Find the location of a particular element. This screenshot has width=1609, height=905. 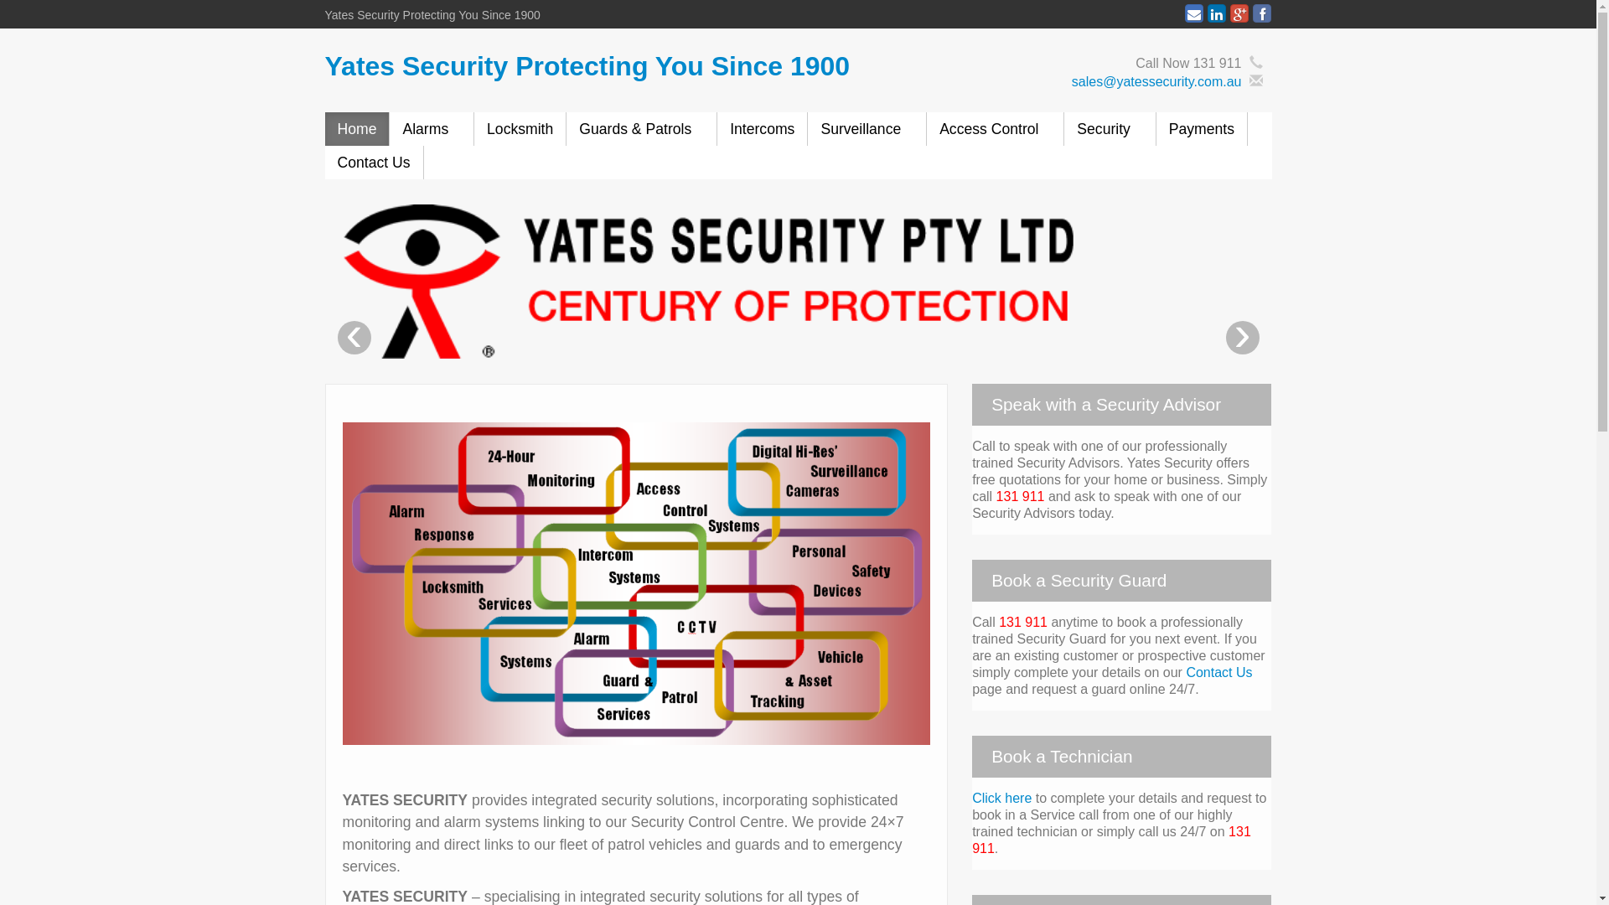

Yates Security Protecting You Since 1900 Googleplus is located at coordinates (1239, 13).